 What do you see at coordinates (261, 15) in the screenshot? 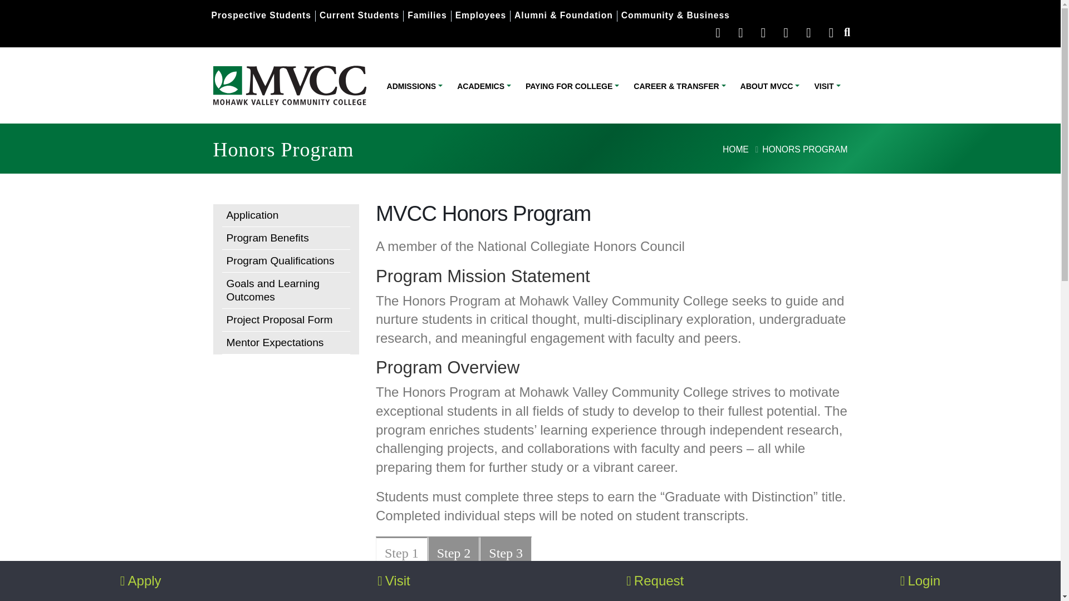
I see `Prospective Students Home` at bounding box center [261, 15].